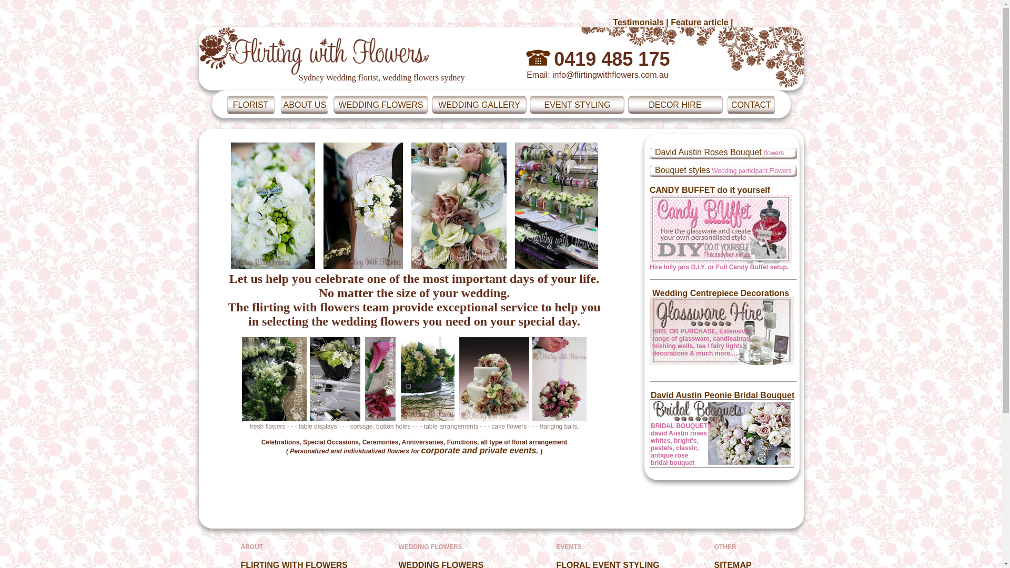 The image size is (1010, 568). Describe the element at coordinates (721, 225) in the screenshot. I see `CANDY BUFFET do it yourself` at that location.